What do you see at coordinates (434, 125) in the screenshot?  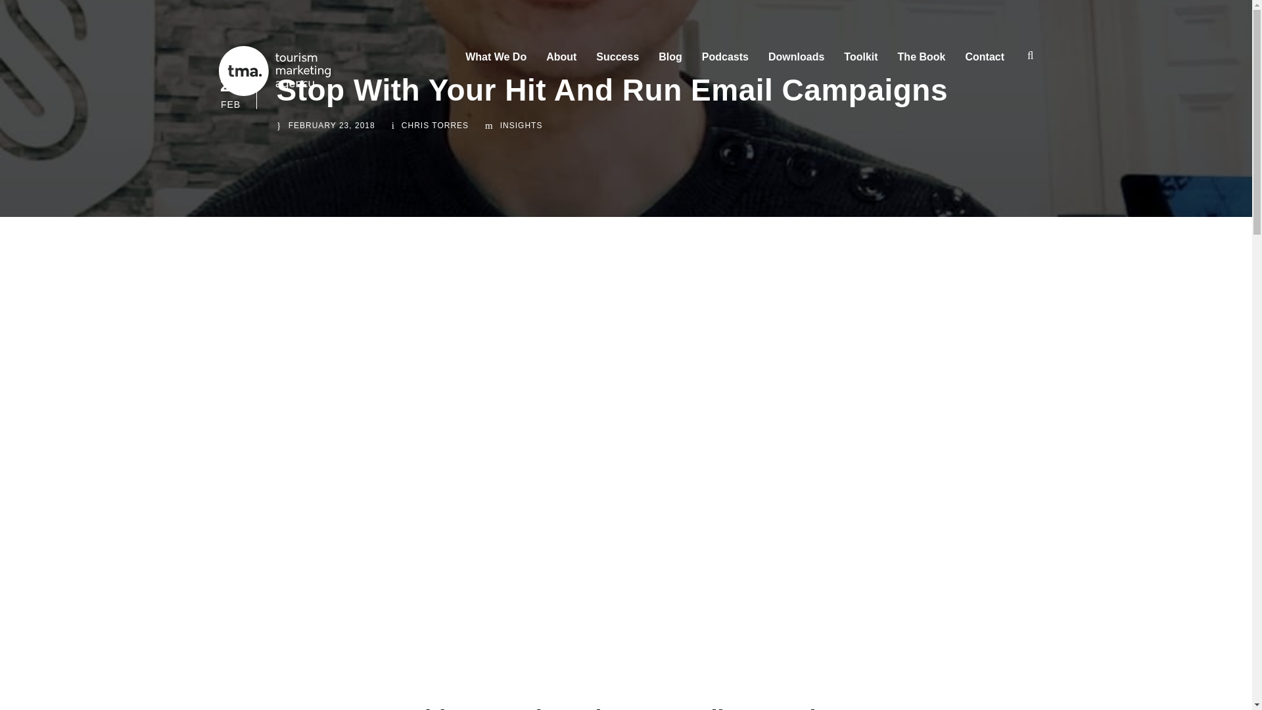 I see `Posts by Chris Torres` at bounding box center [434, 125].